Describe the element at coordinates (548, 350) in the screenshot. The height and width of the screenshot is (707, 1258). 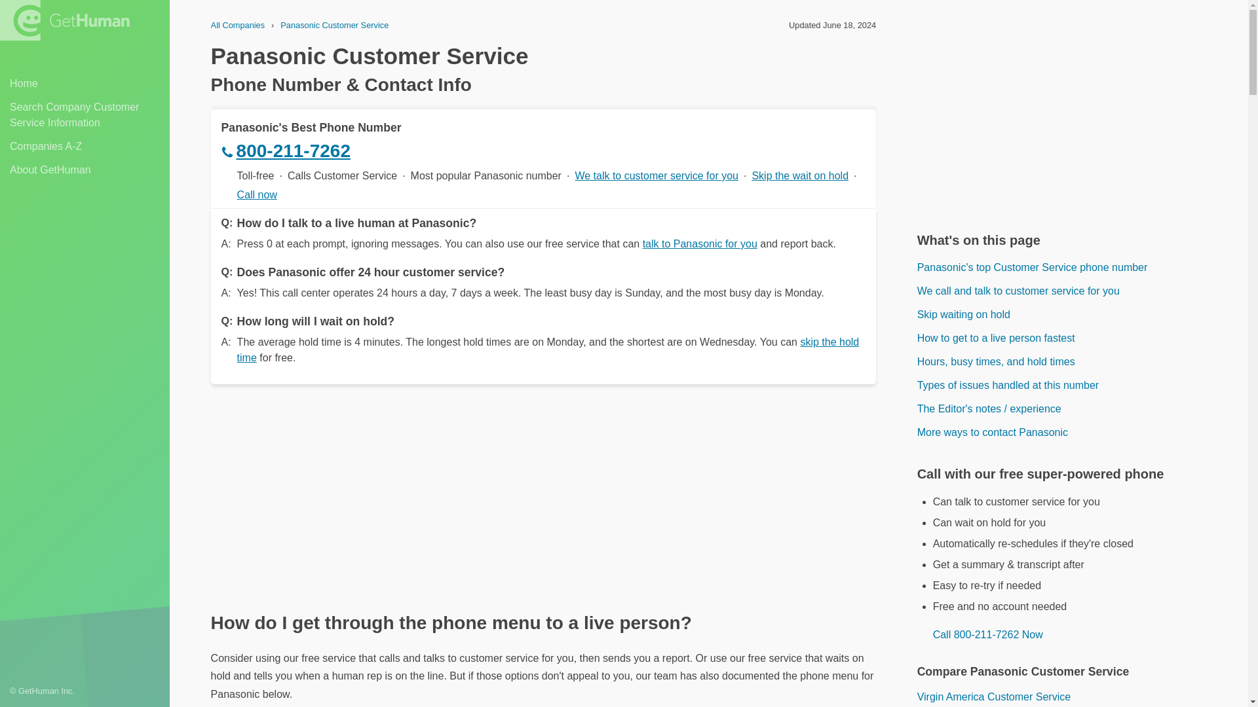
I see `skip the hold time` at that location.